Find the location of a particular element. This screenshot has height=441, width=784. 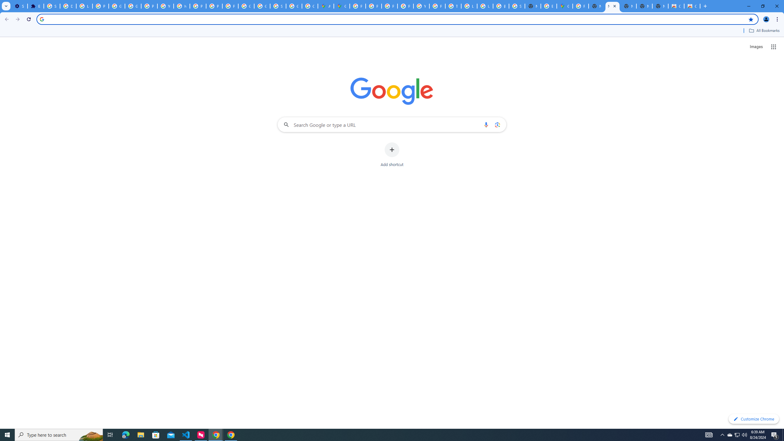

Create your Google Account is located at coordinates (310, 6).